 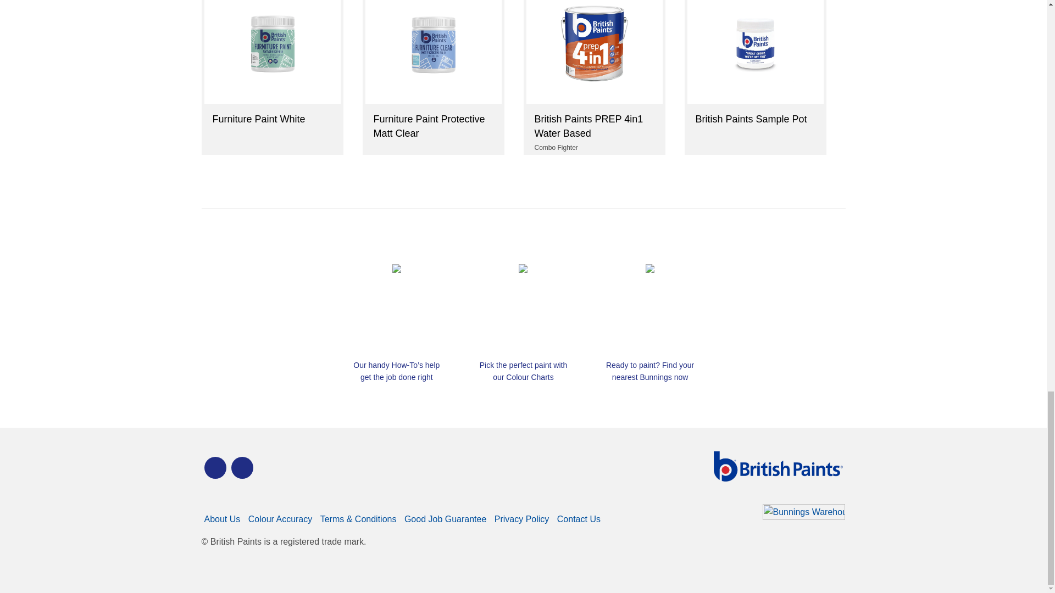 What do you see at coordinates (803, 521) in the screenshot?
I see `Bunnings Warehouse` at bounding box center [803, 521].